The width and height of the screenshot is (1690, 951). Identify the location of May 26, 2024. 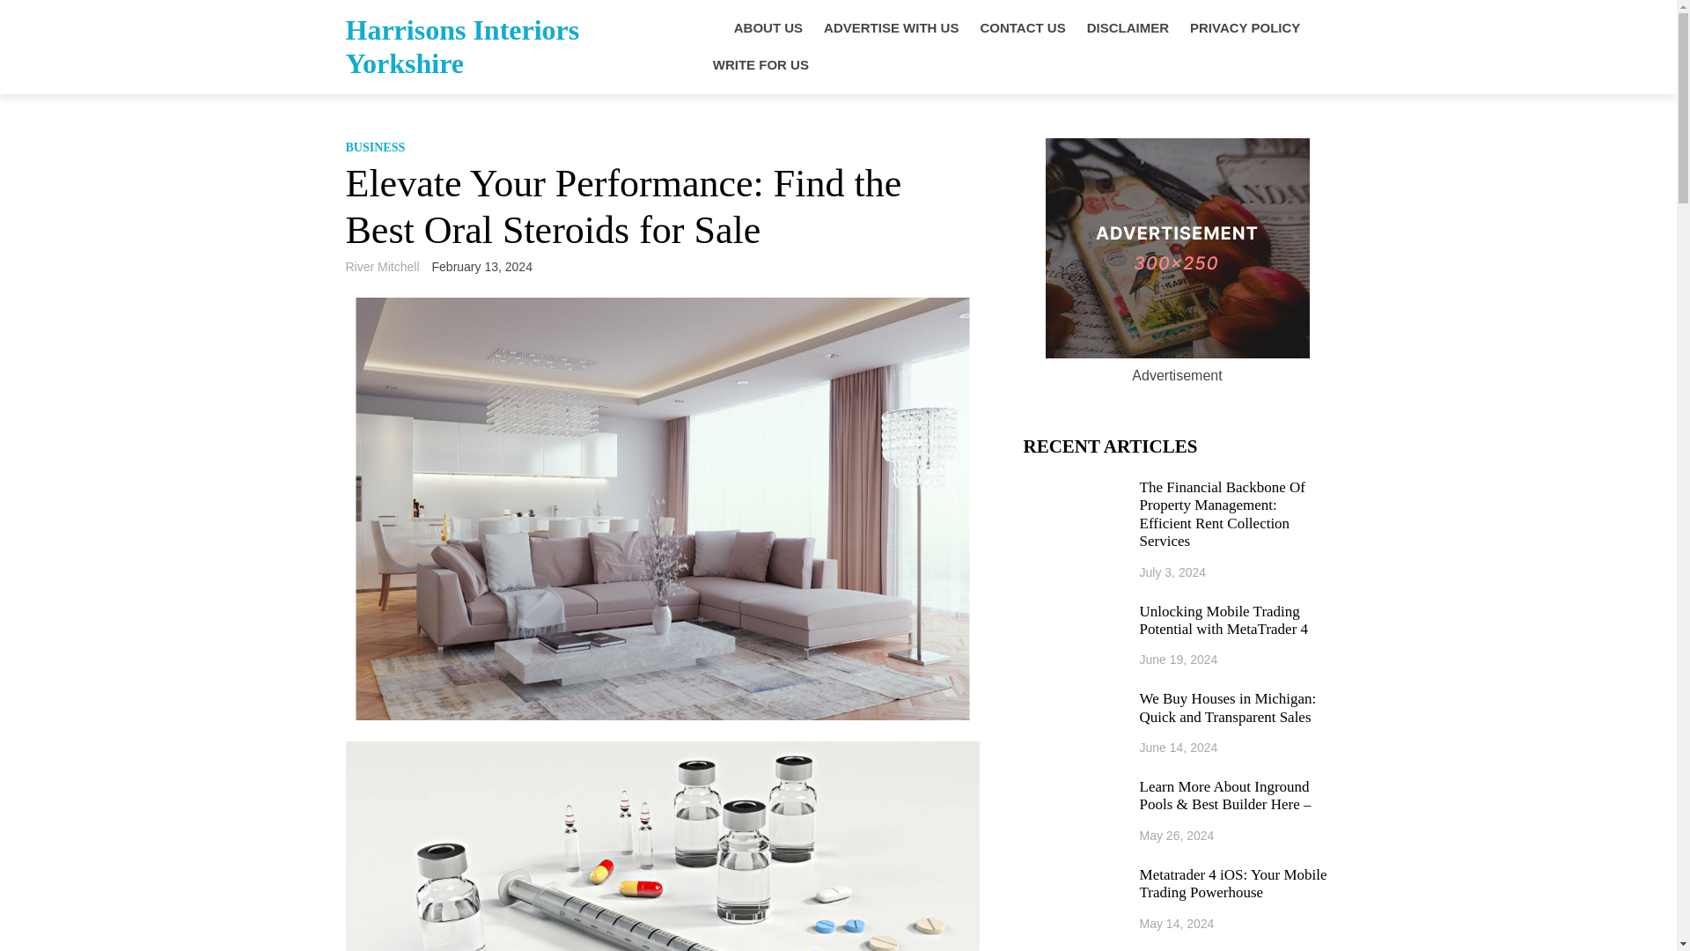
(1177, 835).